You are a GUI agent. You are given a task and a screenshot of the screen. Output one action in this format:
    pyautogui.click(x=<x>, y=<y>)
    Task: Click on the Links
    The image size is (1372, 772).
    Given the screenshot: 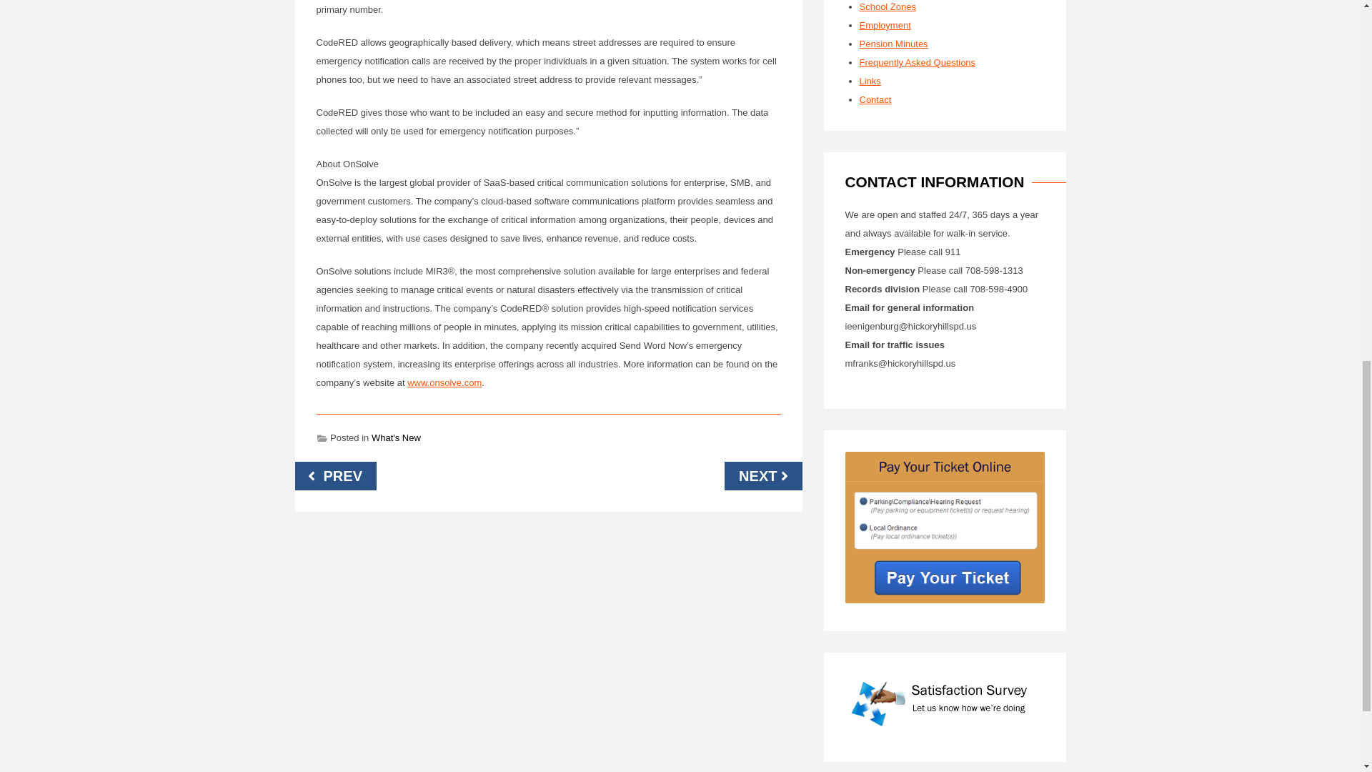 What is the action you would take?
    pyautogui.click(x=869, y=80)
    